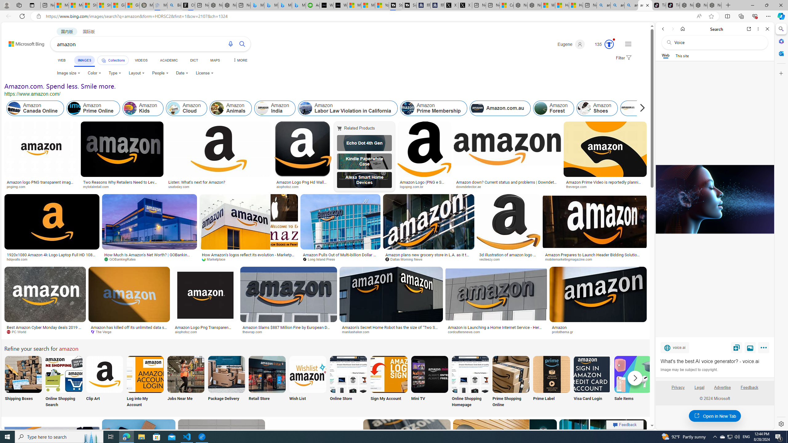 The width and height of the screenshot is (788, 443). I want to click on protothema.gr, so click(598, 332).